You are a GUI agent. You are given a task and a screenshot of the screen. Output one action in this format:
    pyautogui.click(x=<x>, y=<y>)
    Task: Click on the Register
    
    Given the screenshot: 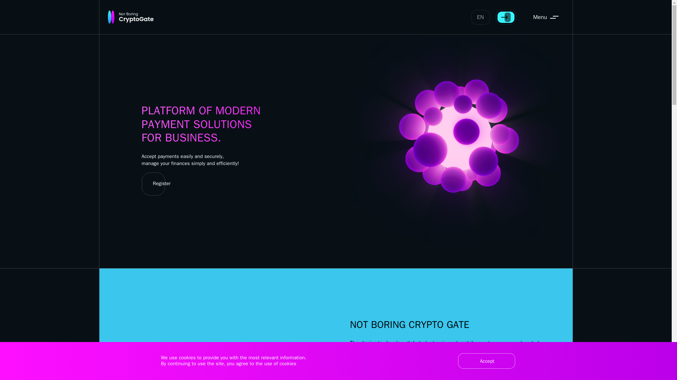 What is the action you would take?
    pyautogui.click(x=159, y=184)
    